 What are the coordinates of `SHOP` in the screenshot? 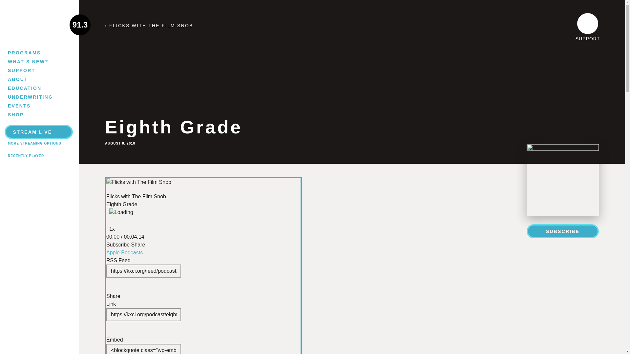 It's located at (31, 114).